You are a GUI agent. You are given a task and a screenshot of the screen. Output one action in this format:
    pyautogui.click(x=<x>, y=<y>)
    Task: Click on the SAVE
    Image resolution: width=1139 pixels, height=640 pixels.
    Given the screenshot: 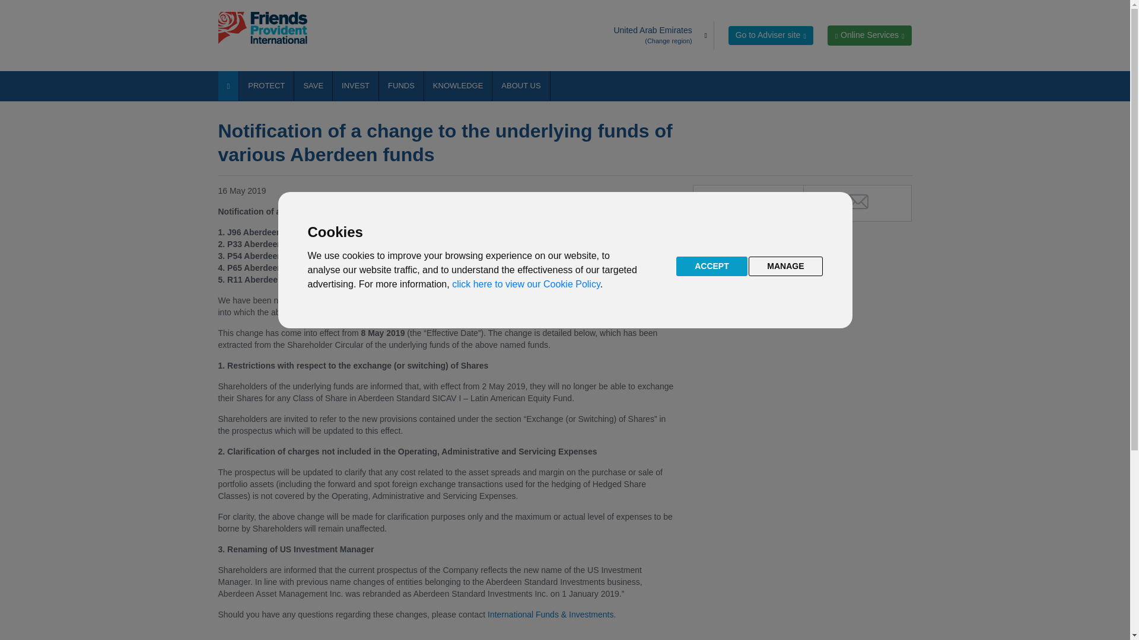 What is the action you would take?
    pyautogui.click(x=313, y=85)
    